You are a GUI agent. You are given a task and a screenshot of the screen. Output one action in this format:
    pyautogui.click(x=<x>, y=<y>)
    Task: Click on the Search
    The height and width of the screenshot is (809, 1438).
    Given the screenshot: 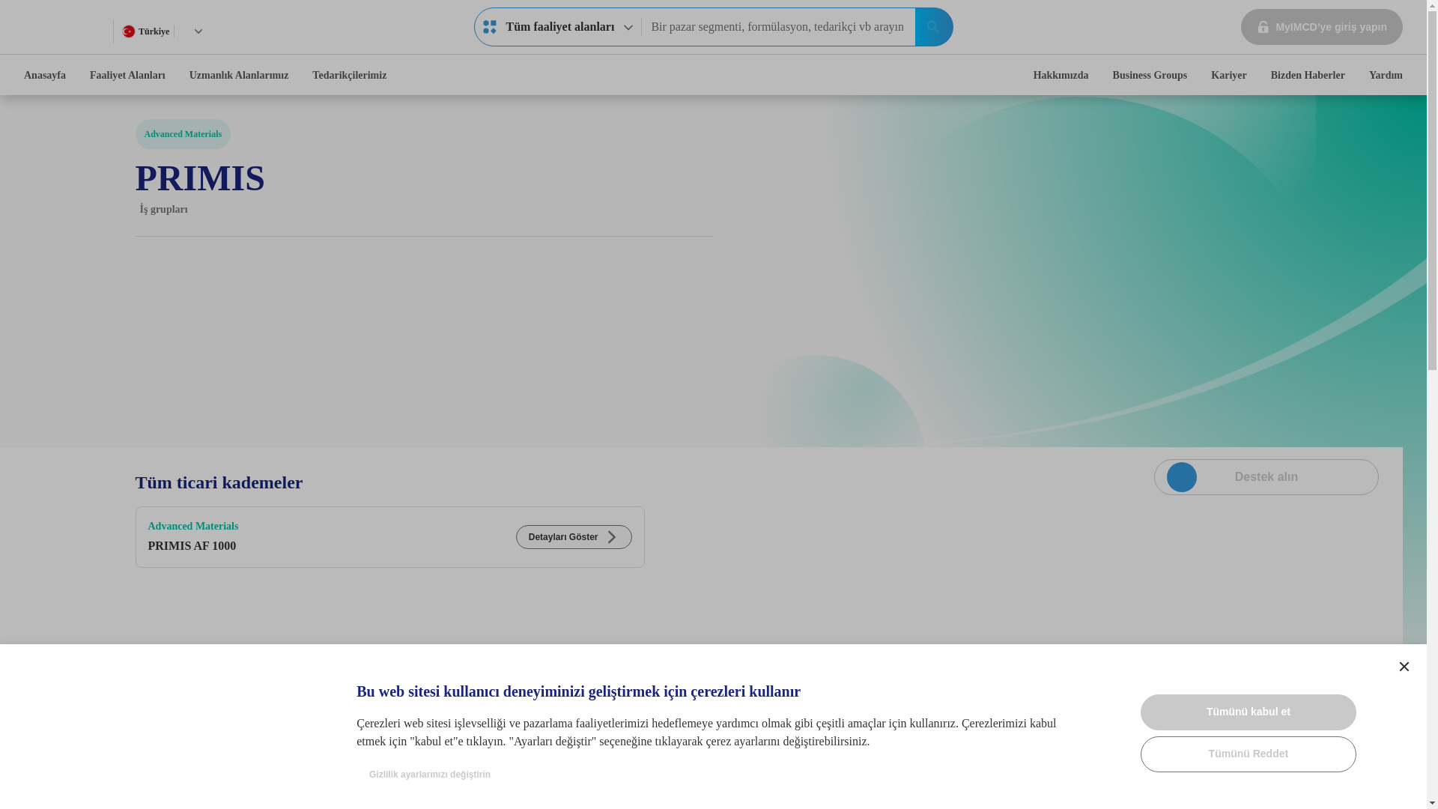 What is the action you would take?
    pyautogui.click(x=933, y=27)
    